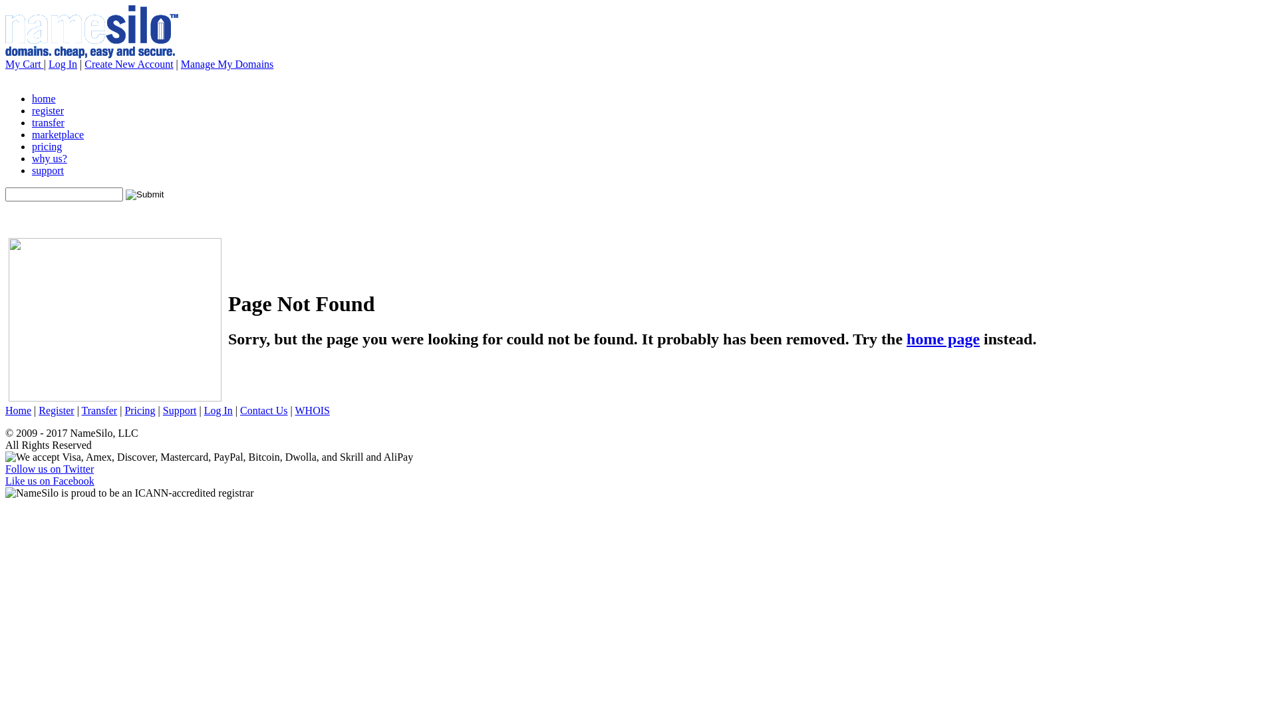 The image size is (1277, 718). I want to click on support, so click(48, 170).